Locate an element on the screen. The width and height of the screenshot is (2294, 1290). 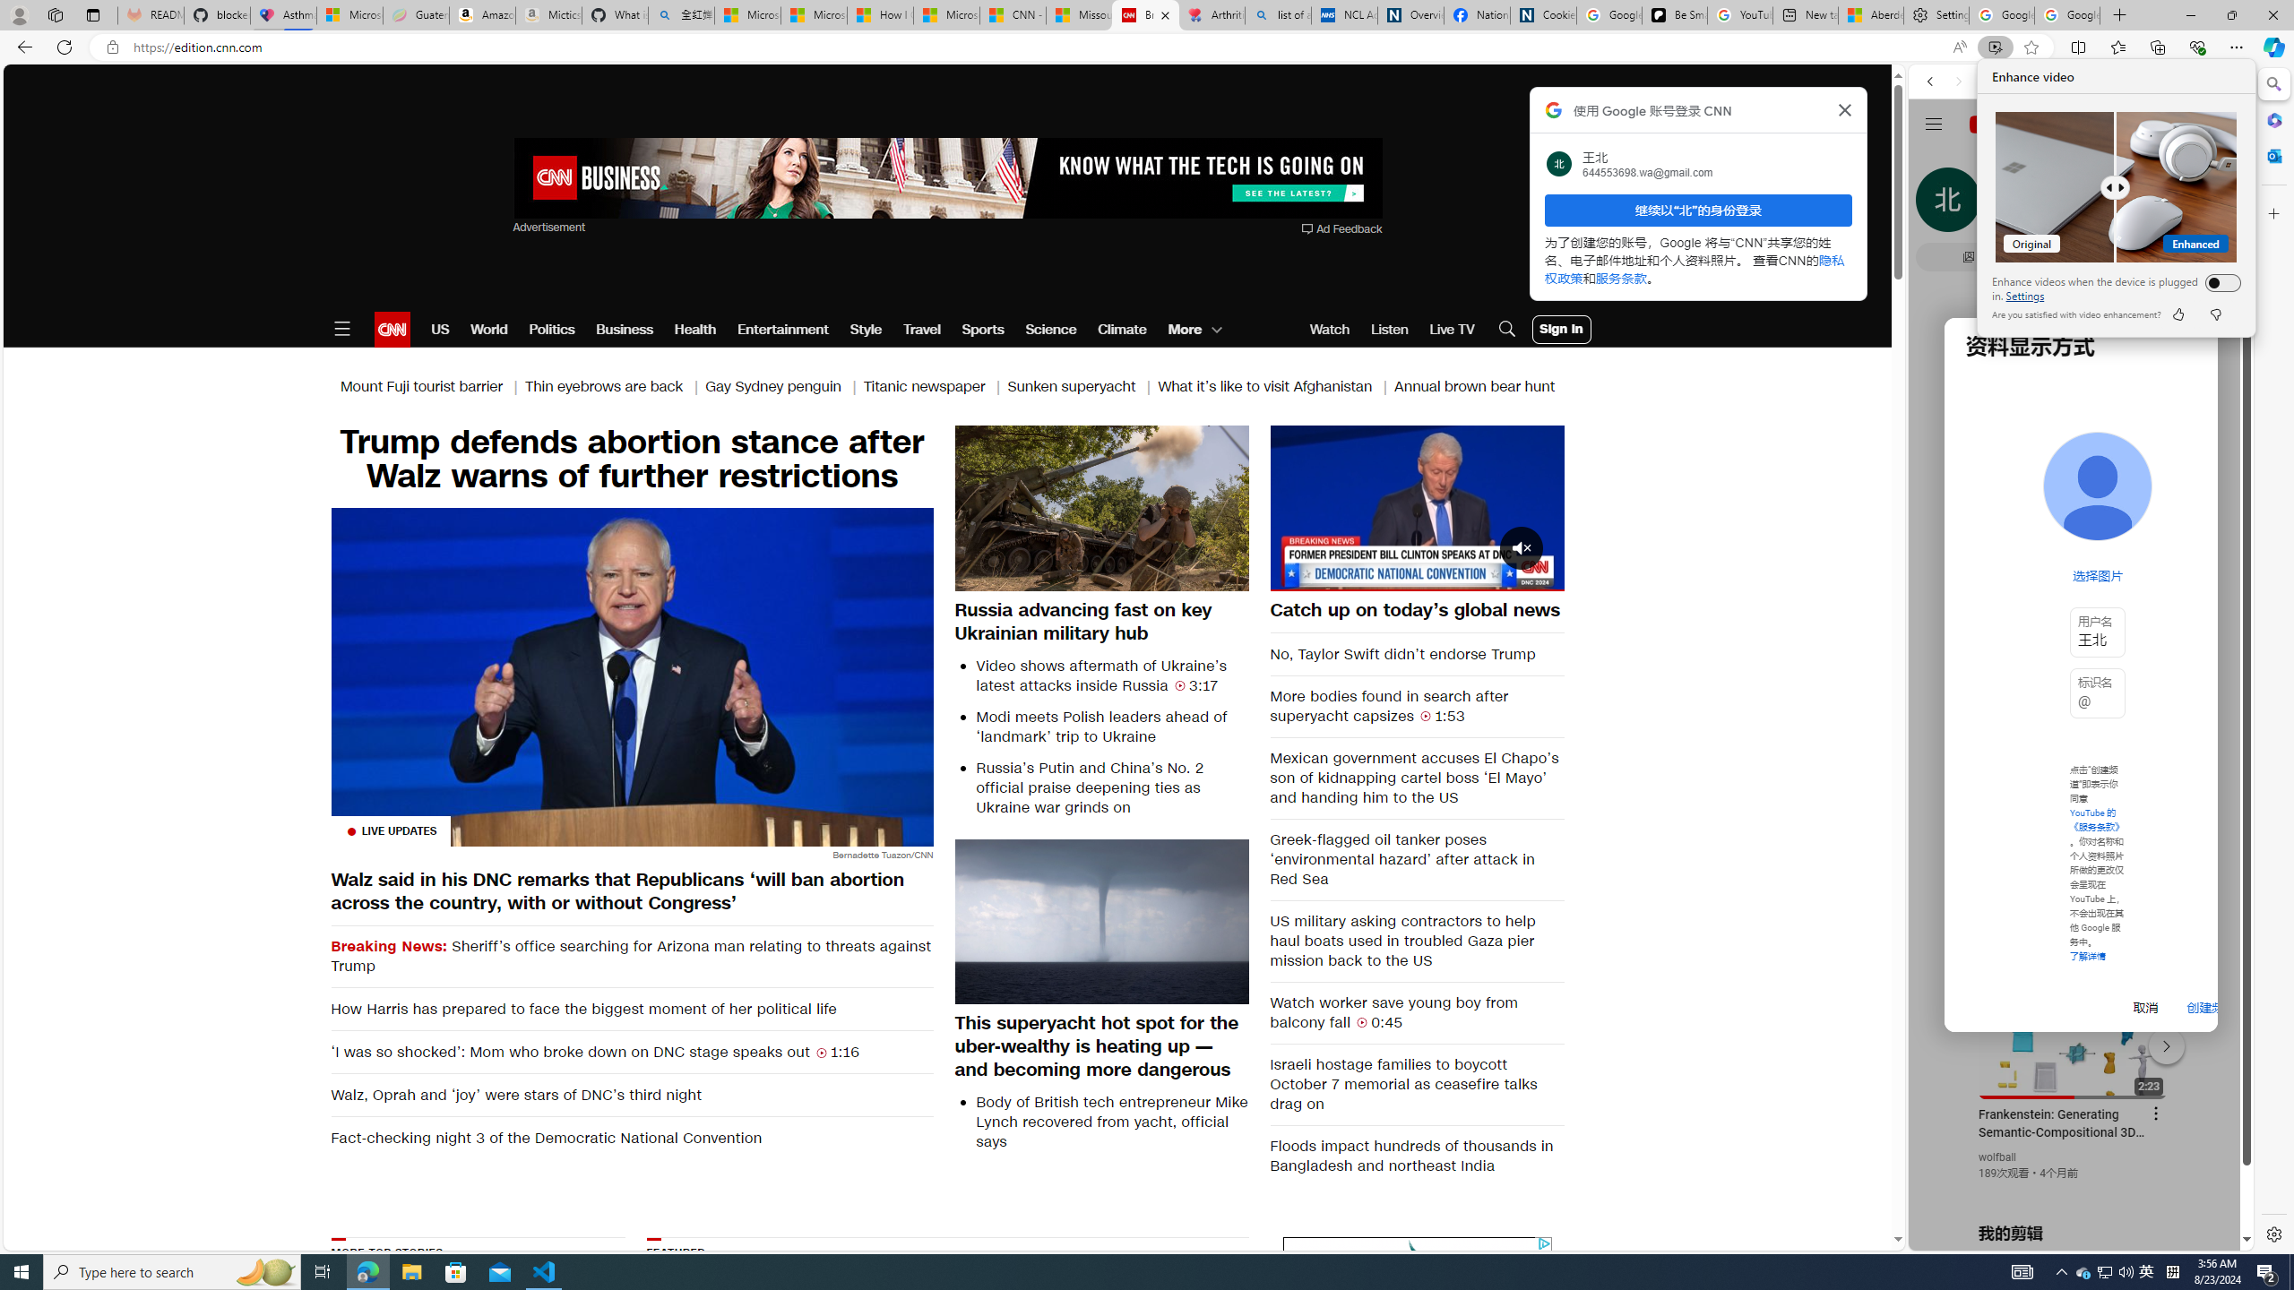
YouTube is located at coordinates (2074, 1032).